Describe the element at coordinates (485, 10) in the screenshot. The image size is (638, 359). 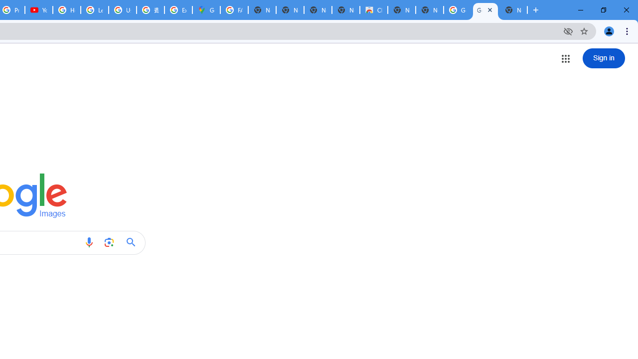
I see `Google Images` at that location.